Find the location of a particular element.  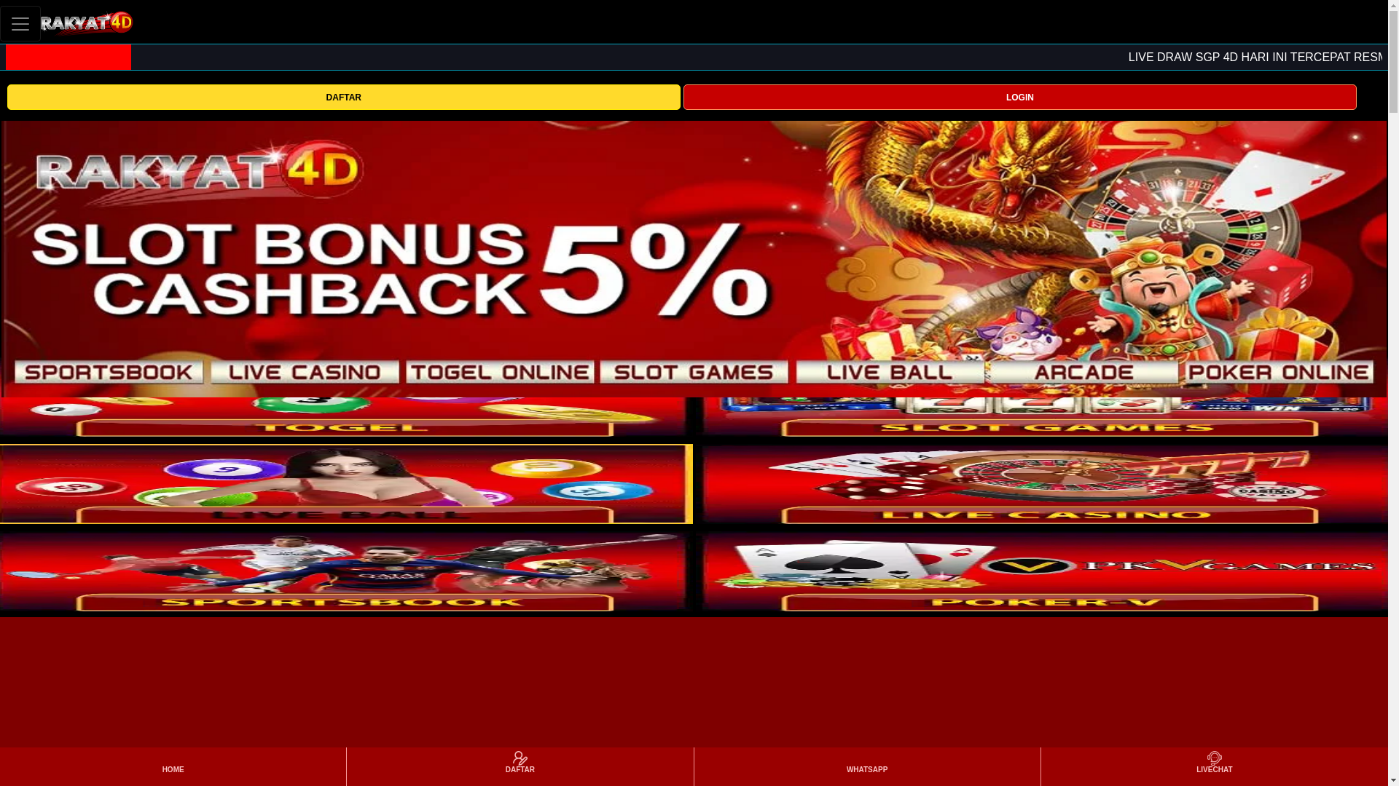

DAFTAR is located at coordinates (343, 96).